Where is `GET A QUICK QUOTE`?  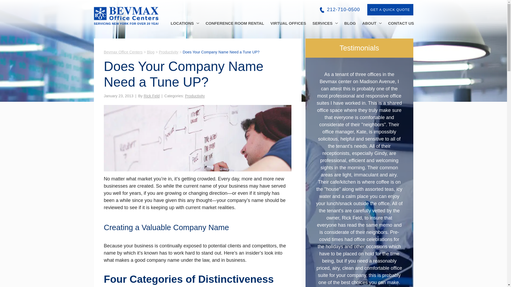
GET A QUICK QUOTE is located at coordinates (390, 10).